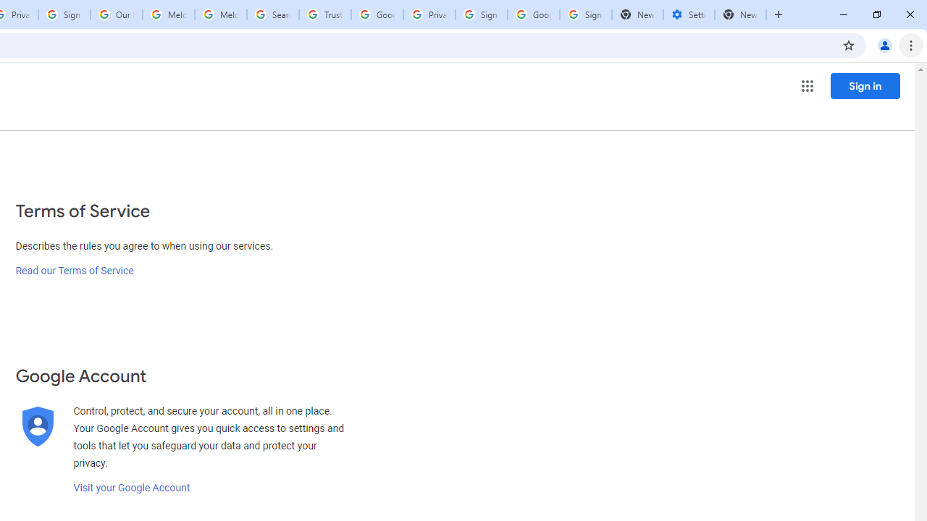 The image size is (927, 521). Describe the element at coordinates (64, 14) in the screenshot. I see `Sign in - Google Accounts` at that location.